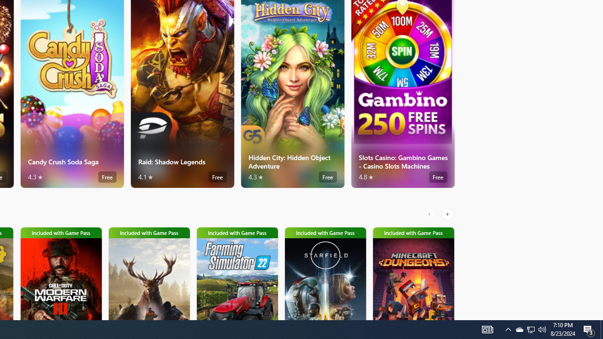 Image resolution: width=603 pixels, height=339 pixels. I want to click on AutomationID: RightScrollButton, so click(448, 214).